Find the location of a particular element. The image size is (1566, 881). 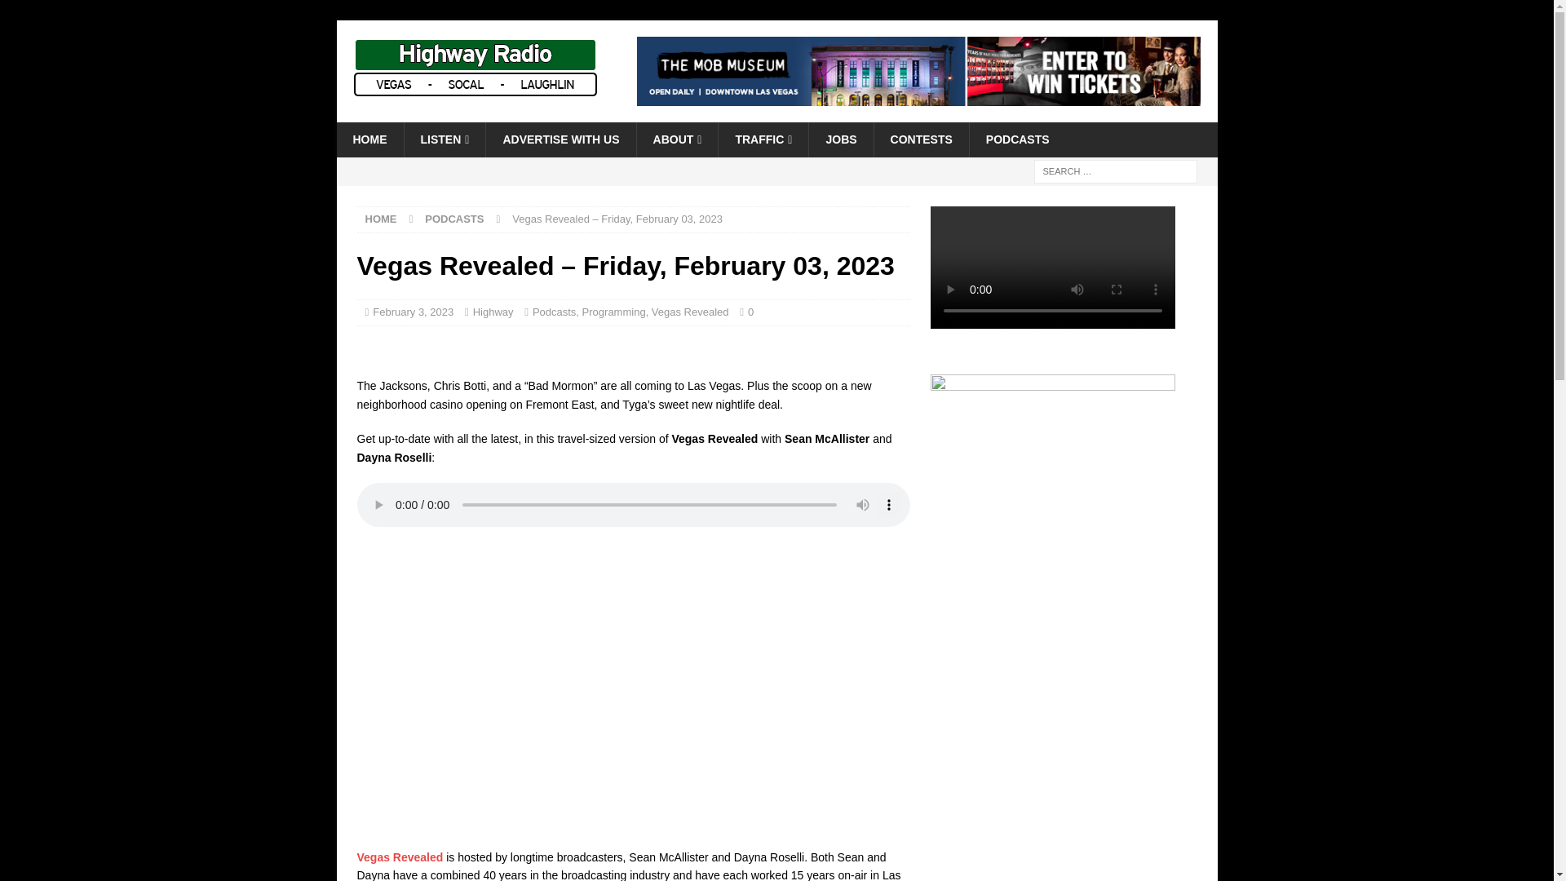

ABOUT is located at coordinates (677, 139).